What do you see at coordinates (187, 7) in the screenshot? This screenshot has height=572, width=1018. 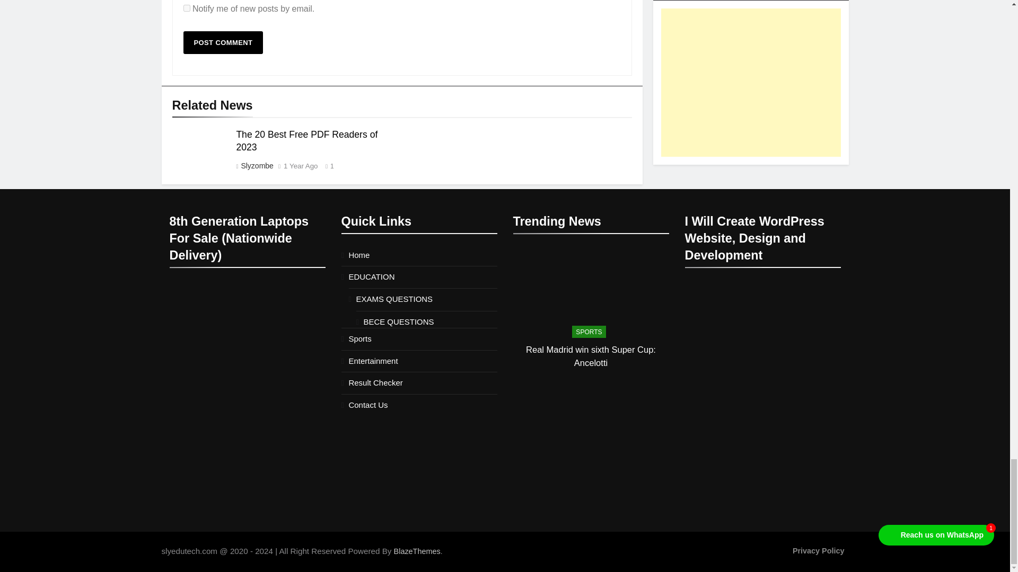 I see `subscribe` at bounding box center [187, 7].